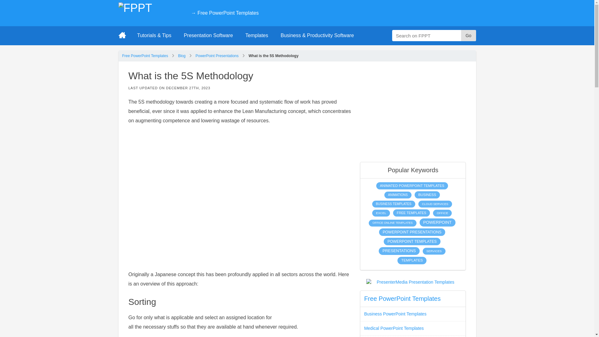 The height and width of the screenshot is (337, 599). What do you see at coordinates (399, 251) in the screenshot?
I see `PRESENTATIONS` at bounding box center [399, 251].